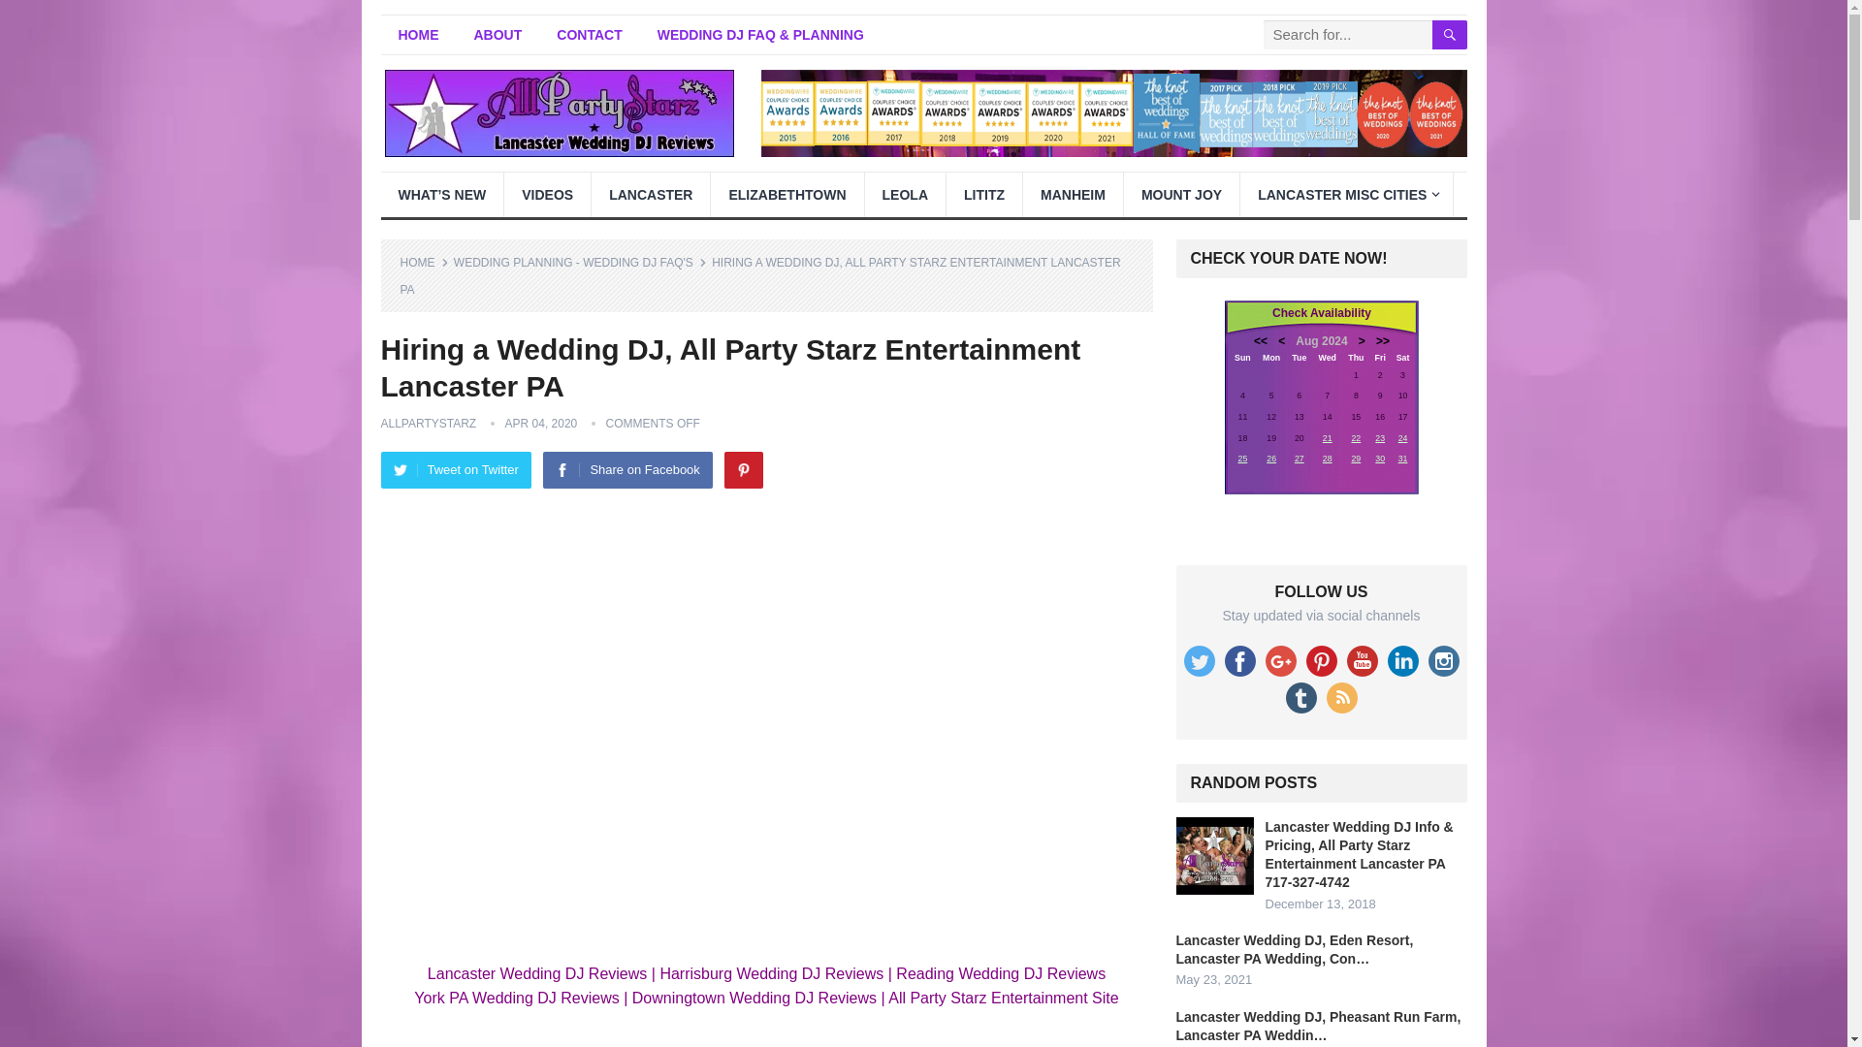  Describe the element at coordinates (787, 194) in the screenshot. I see `ELIZABETHTOWN` at that location.